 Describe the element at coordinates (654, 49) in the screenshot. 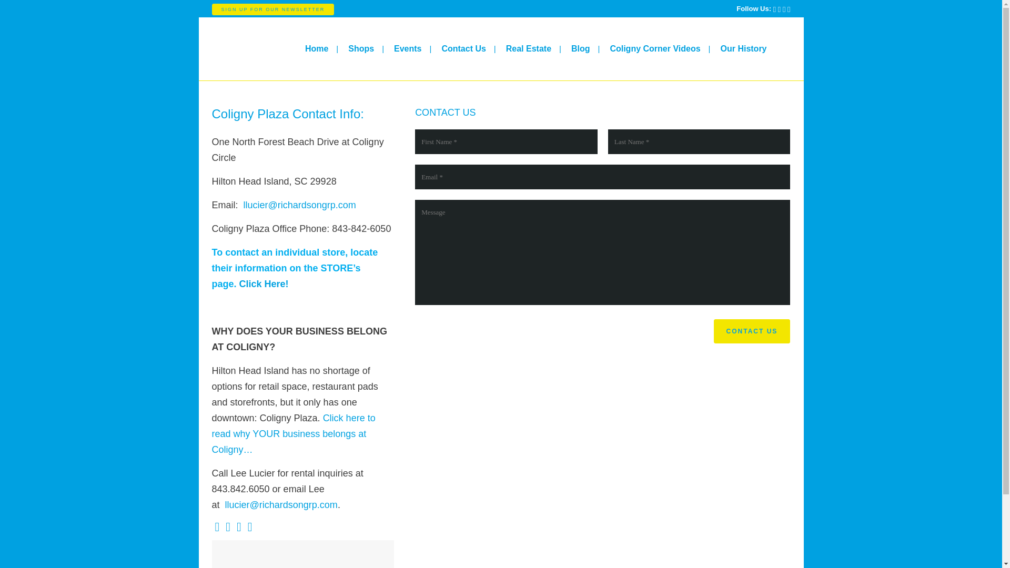

I see `Coligny Corner Videos` at that location.